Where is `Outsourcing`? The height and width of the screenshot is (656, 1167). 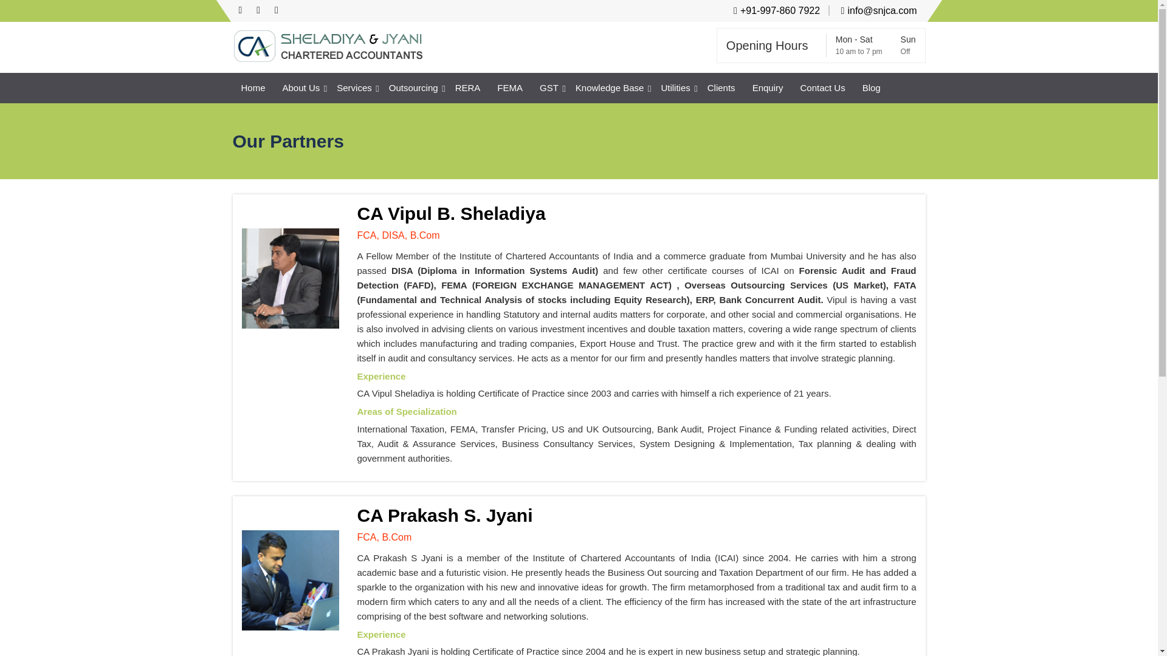
Outsourcing is located at coordinates (413, 87).